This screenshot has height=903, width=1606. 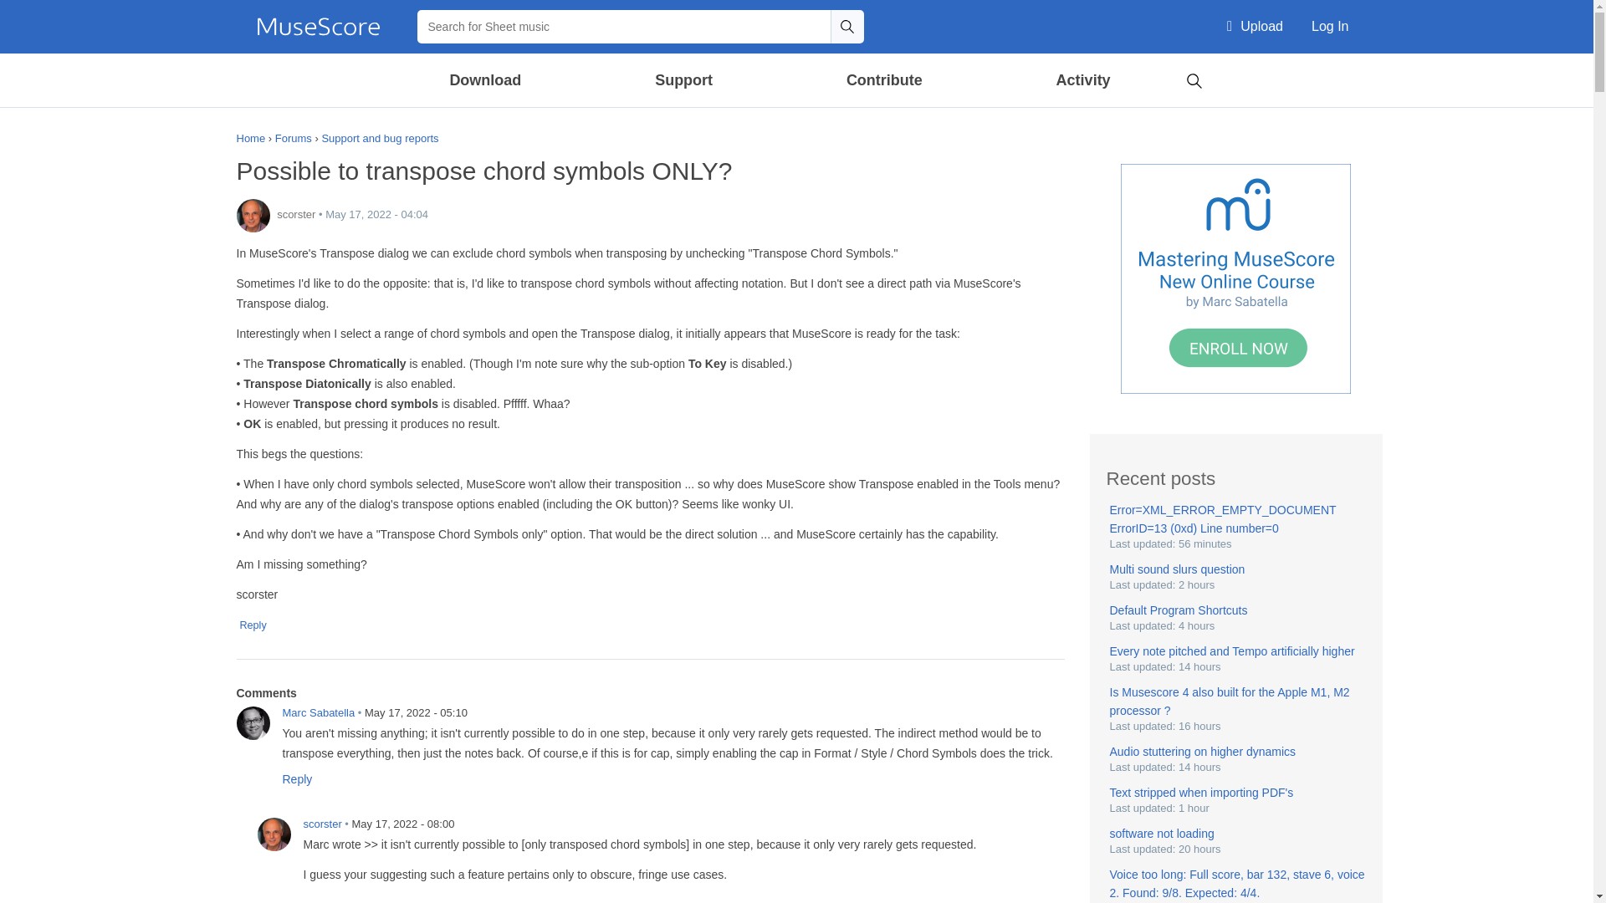 What do you see at coordinates (1255, 27) in the screenshot?
I see `Upload` at bounding box center [1255, 27].